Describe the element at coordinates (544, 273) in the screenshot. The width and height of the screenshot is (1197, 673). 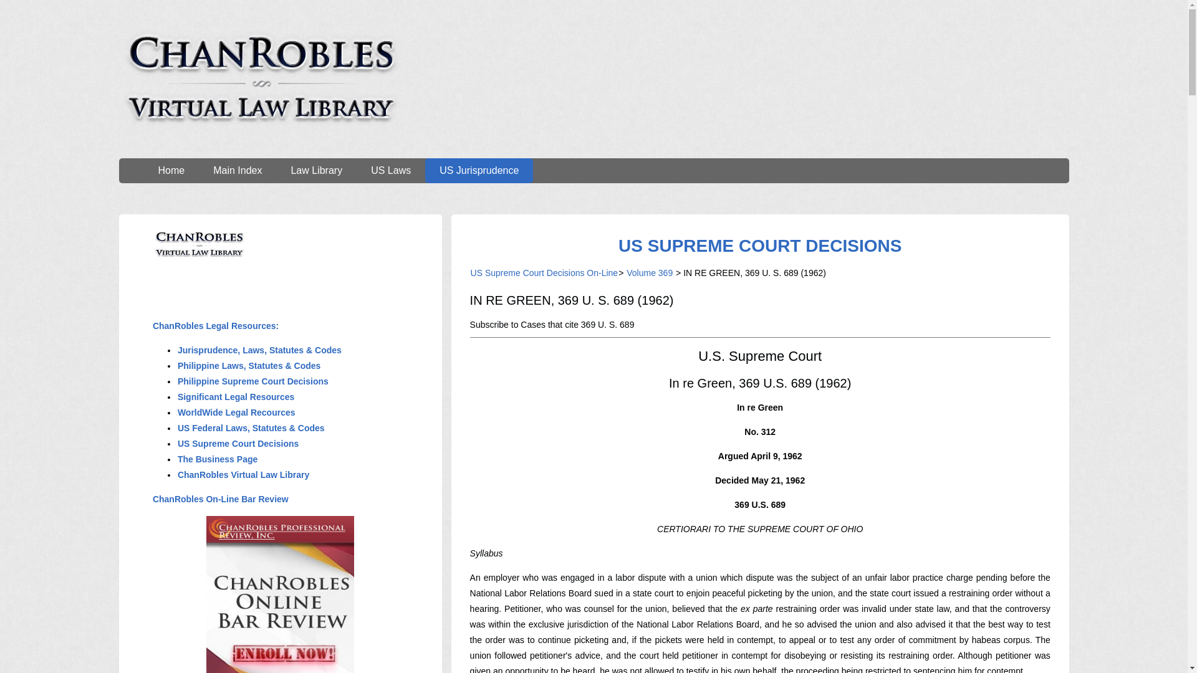
I see `US Supreme Court Decisions On-Line` at that location.